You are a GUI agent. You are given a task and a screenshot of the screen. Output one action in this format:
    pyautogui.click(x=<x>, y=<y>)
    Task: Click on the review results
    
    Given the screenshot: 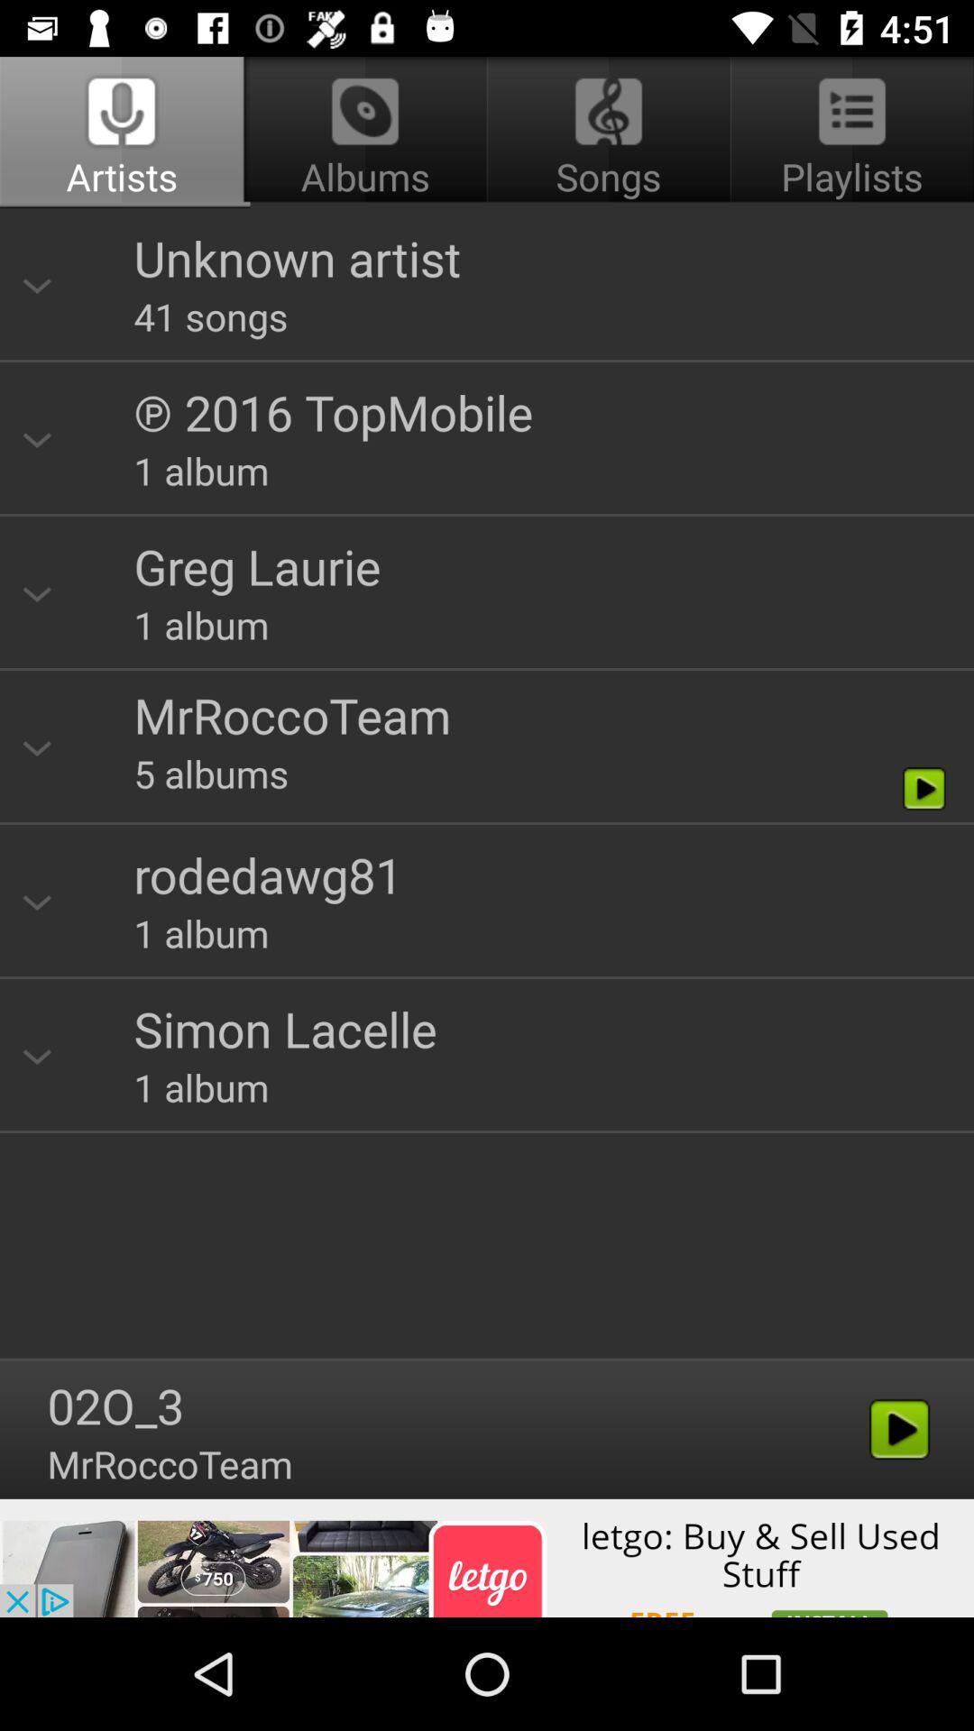 What is the action you would take?
    pyautogui.click(x=487, y=777)
    